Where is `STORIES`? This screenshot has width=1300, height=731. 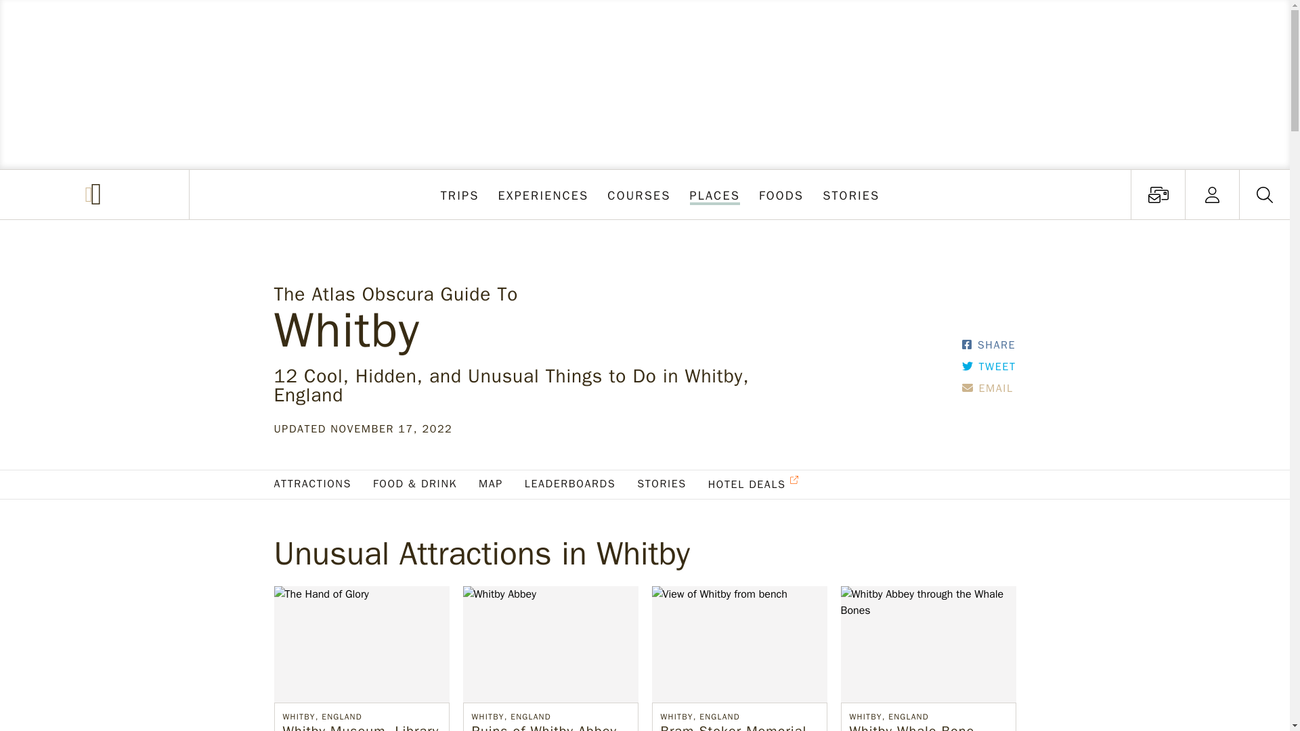
STORIES is located at coordinates (460, 194).